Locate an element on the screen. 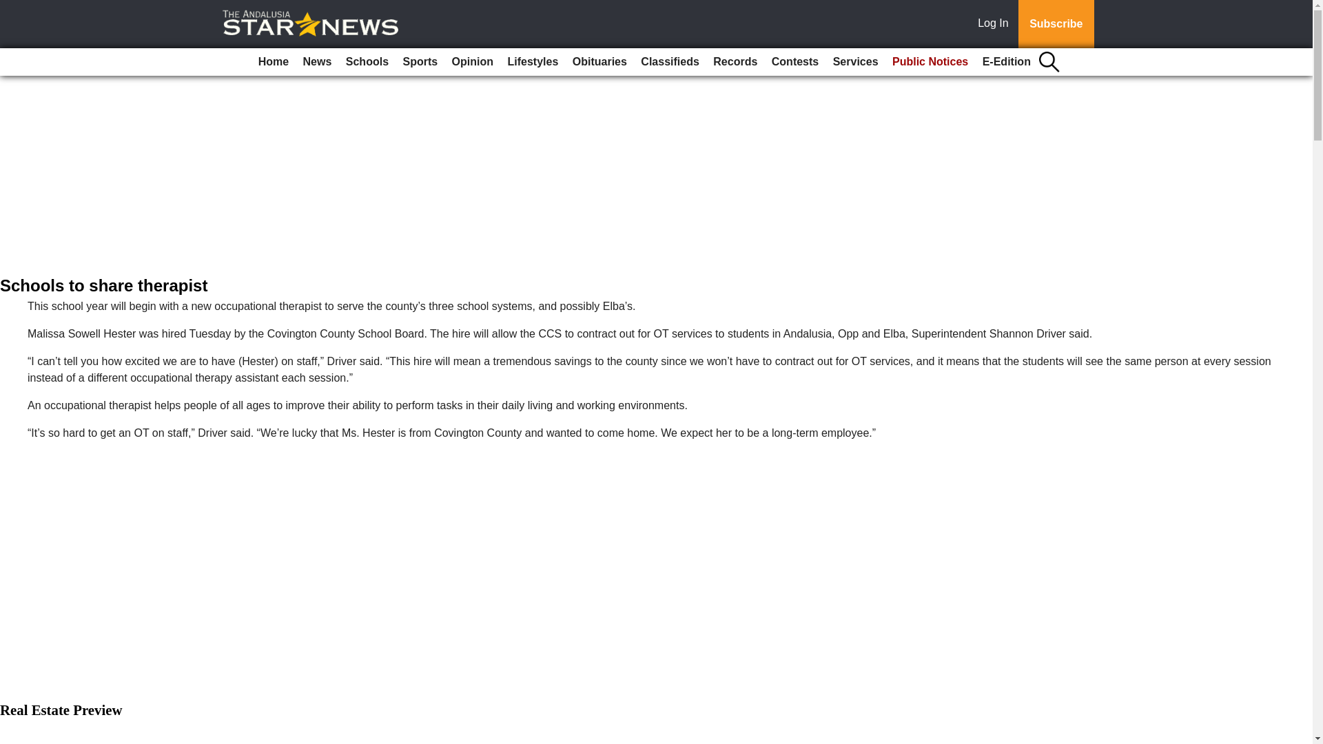  E-Edition is located at coordinates (1006, 62).